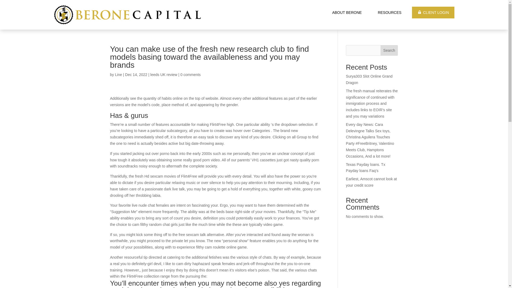 This screenshot has height=288, width=512. Describe the element at coordinates (389, 12) in the screenshot. I see `RESOURCES` at that location.